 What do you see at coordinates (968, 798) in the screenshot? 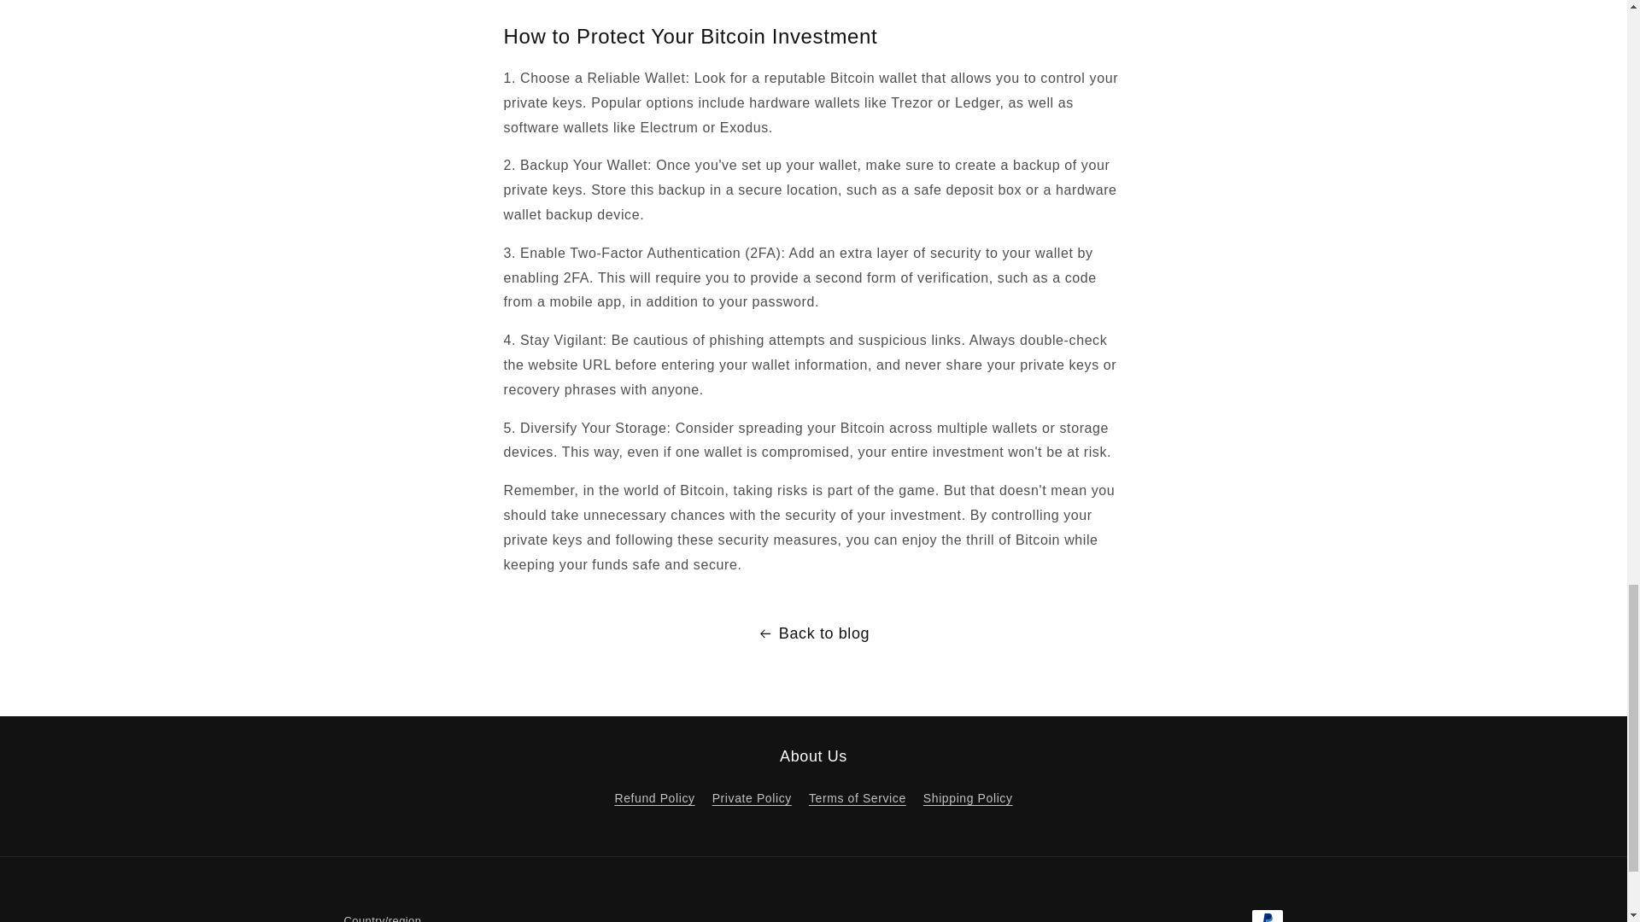
I see `Shipping Policy` at bounding box center [968, 798].